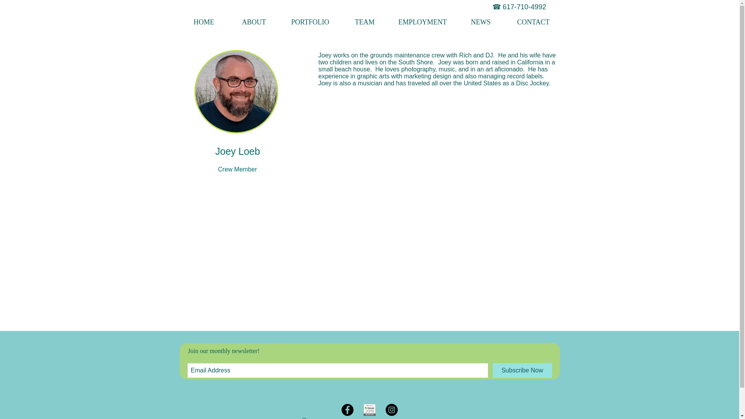 Image resolution: width=745 pixels, height=419 pixels. What do you see at coordinates (203, 22) in the screenshot?
I see `HOME` at bounding box center [203, 22].